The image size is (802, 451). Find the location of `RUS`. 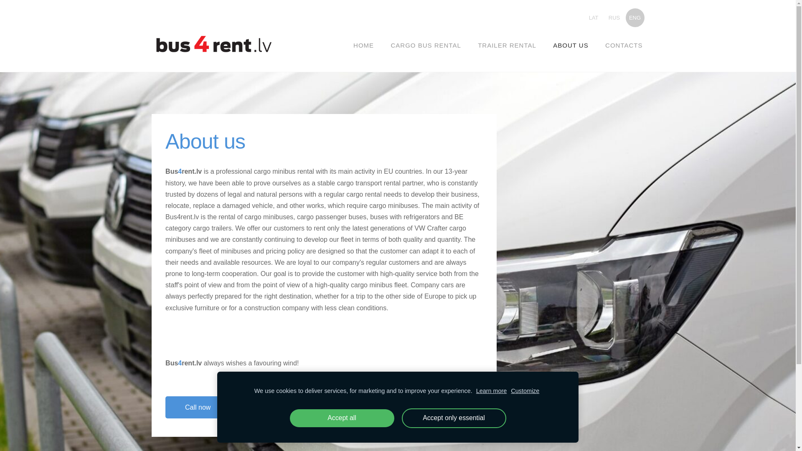

RUS is located at coordinates (614, 18).